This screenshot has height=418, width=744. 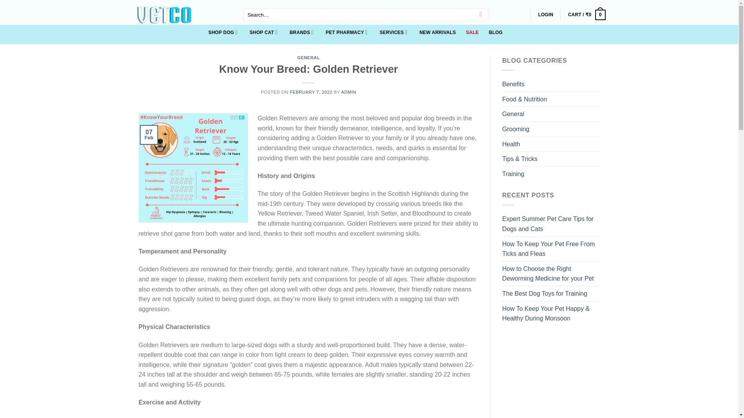 What do you see at coordinates (480, 15) in the screenshot?
I see `Search` at bounding box center [480, 15].